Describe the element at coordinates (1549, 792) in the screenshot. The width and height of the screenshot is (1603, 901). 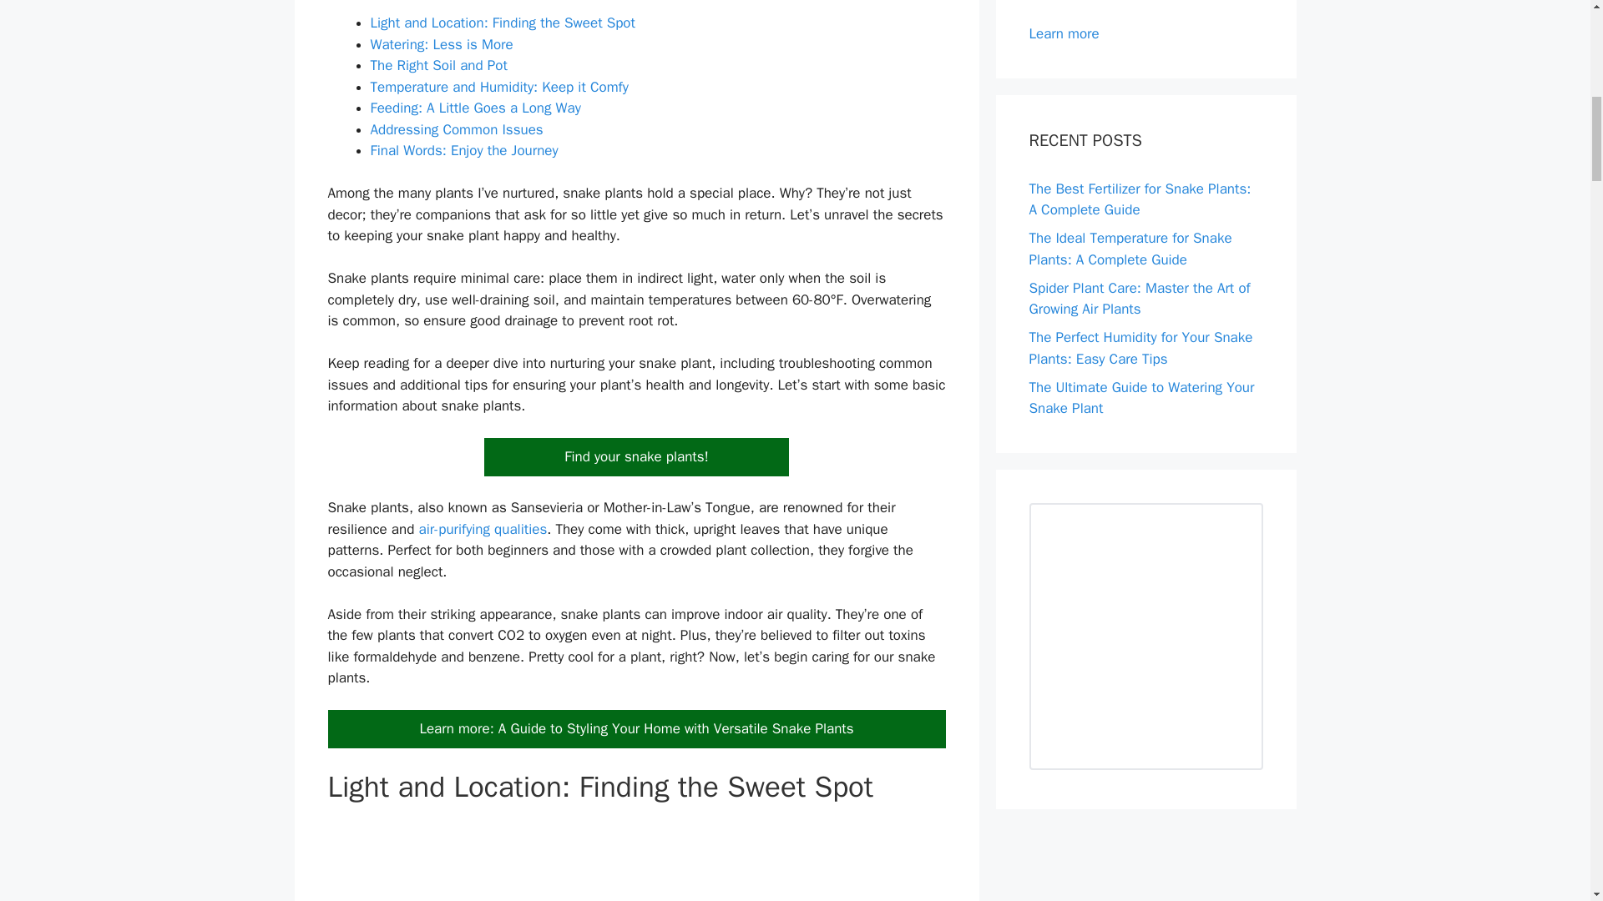
I see `Scroll back to top` at that location.